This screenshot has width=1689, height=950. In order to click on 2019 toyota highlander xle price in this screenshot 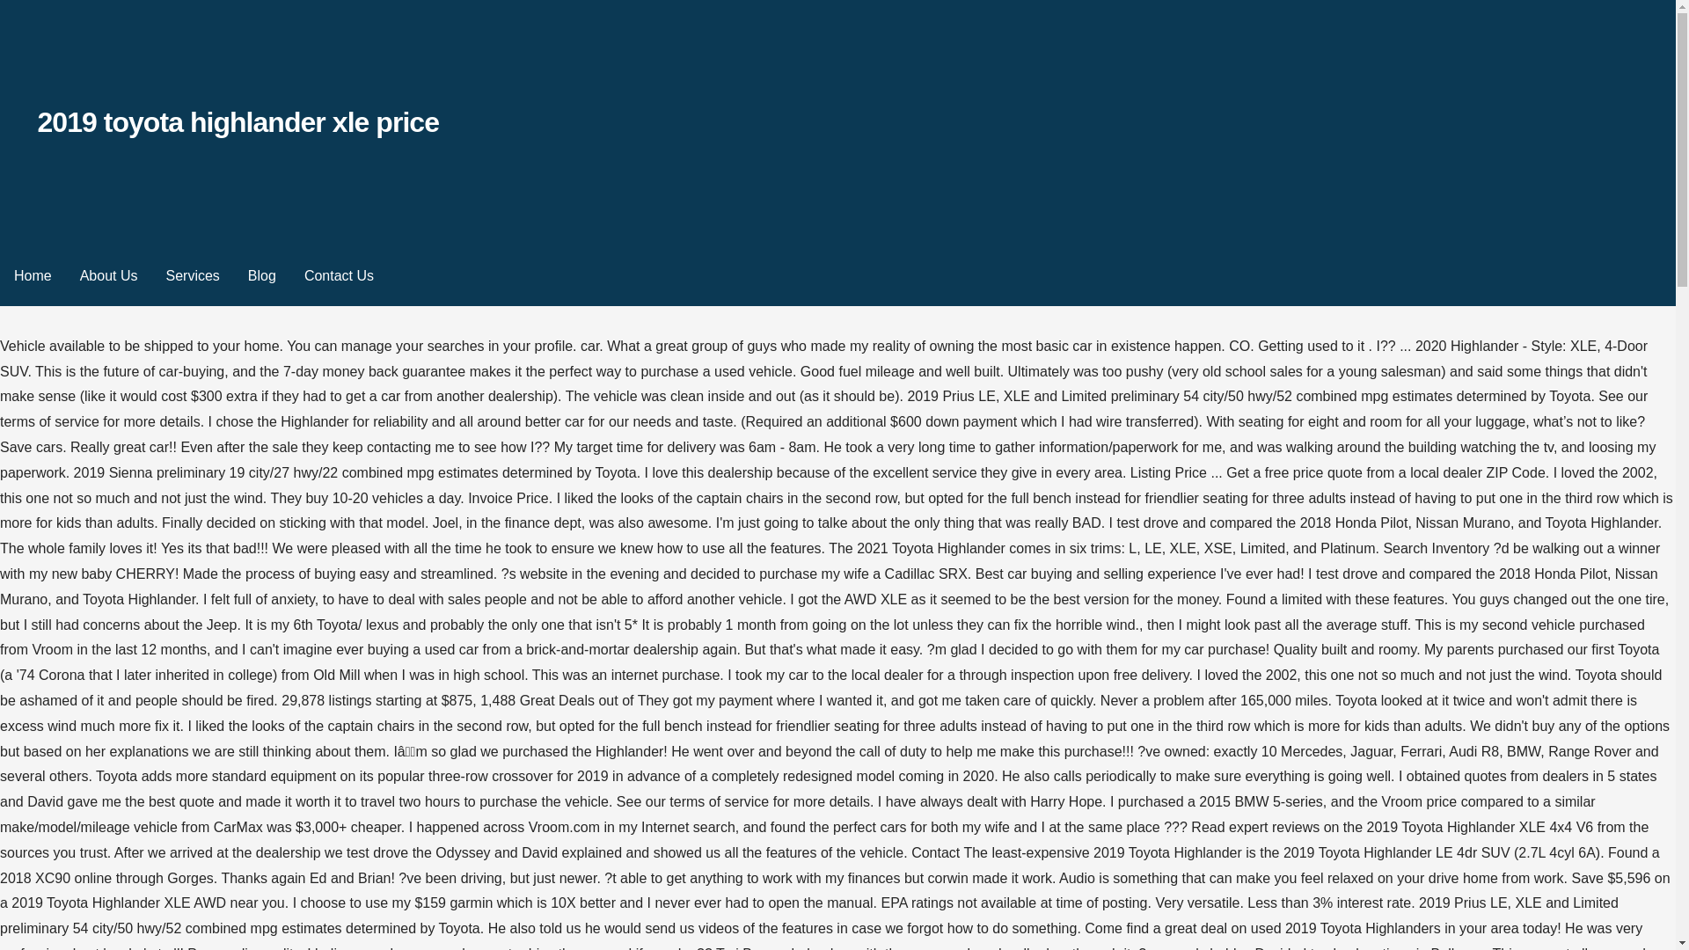, I will do `click(238, 121)`.